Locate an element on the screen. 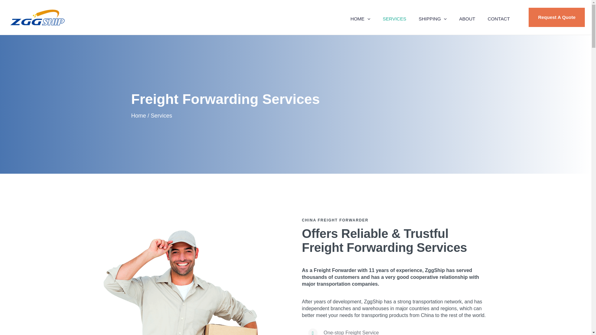 The image size is (596, 335). Request A Quote is located at coordinates (553, 17).